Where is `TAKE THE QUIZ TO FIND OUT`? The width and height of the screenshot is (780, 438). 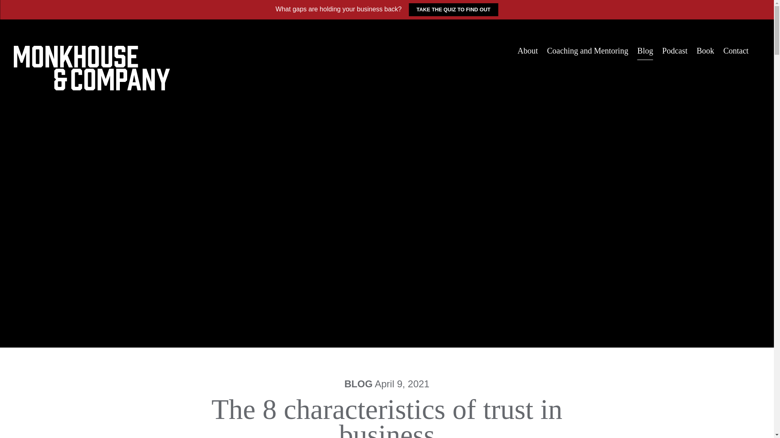 TAKE THE QUIZ TO FIND OUT is located at coordinates (453, 9).